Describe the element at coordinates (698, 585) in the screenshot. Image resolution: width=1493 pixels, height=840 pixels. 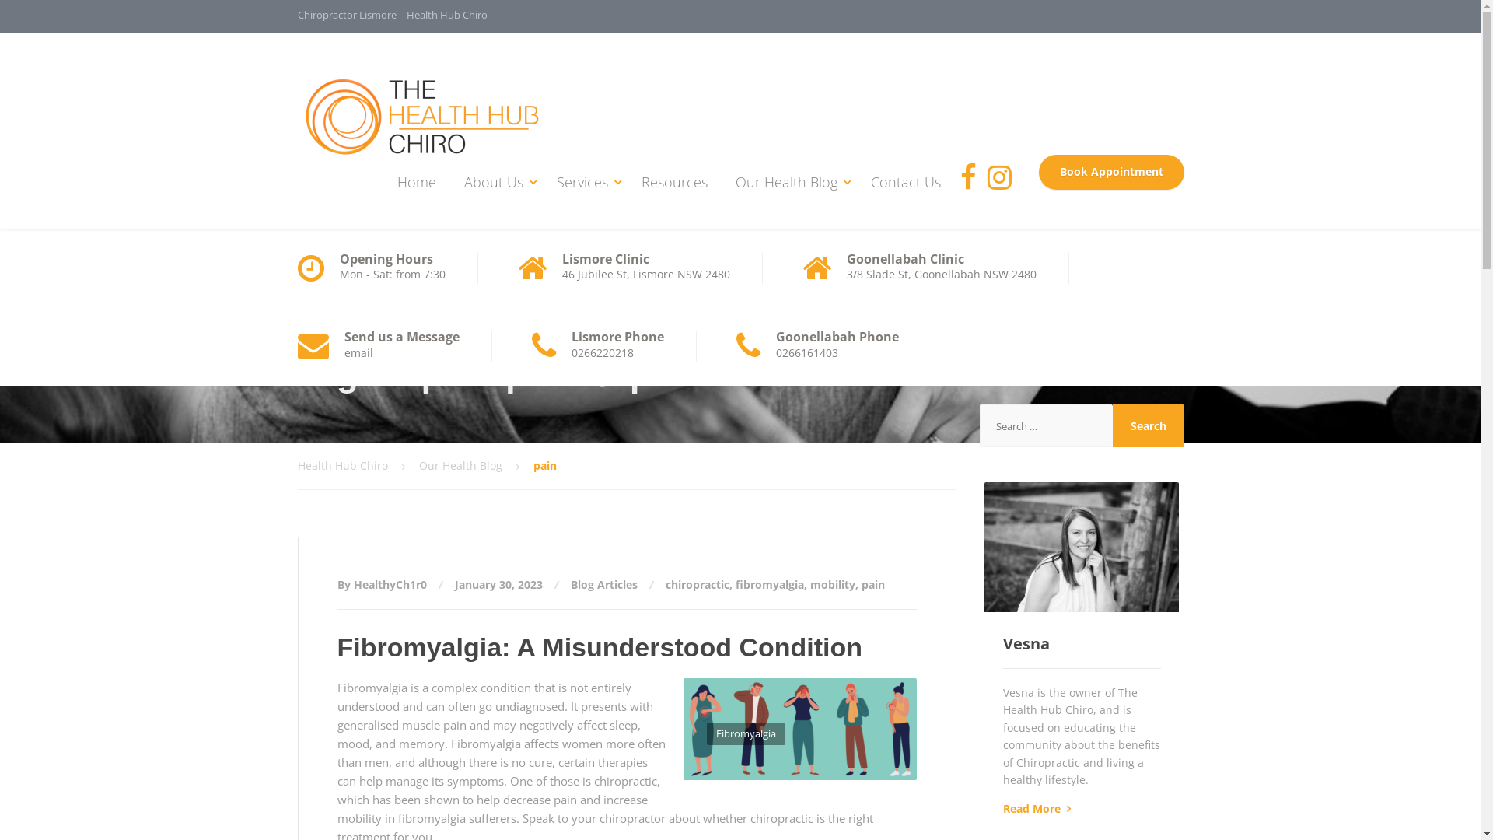
I see `chiropractic` at that location.